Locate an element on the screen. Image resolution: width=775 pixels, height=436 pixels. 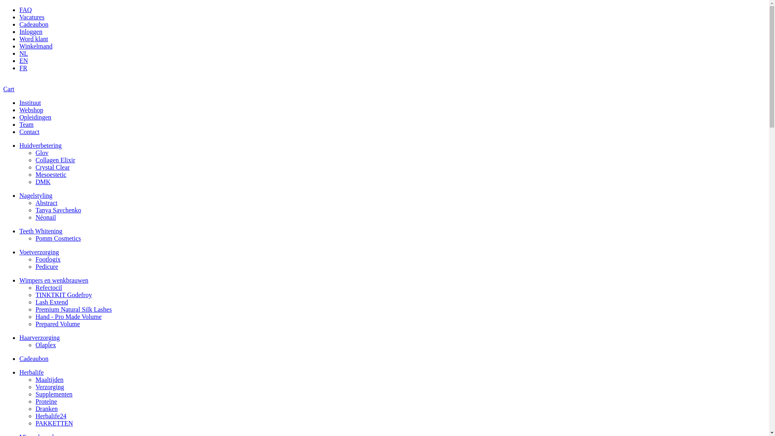
Herbalife is located at coordinates (31, 372).